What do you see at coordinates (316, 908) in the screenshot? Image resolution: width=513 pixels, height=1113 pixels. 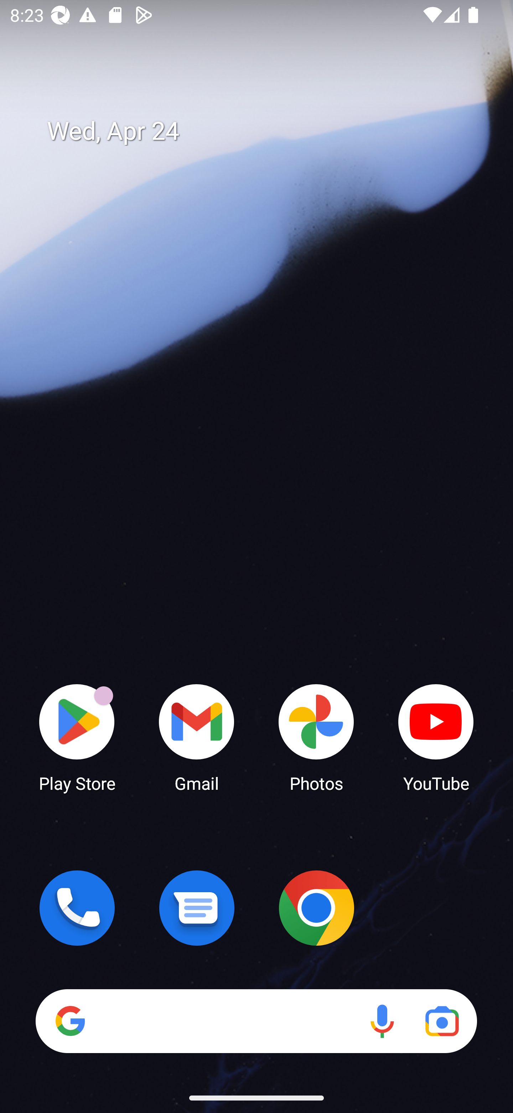 I see `Chrome` at bounding box center [316, 908].